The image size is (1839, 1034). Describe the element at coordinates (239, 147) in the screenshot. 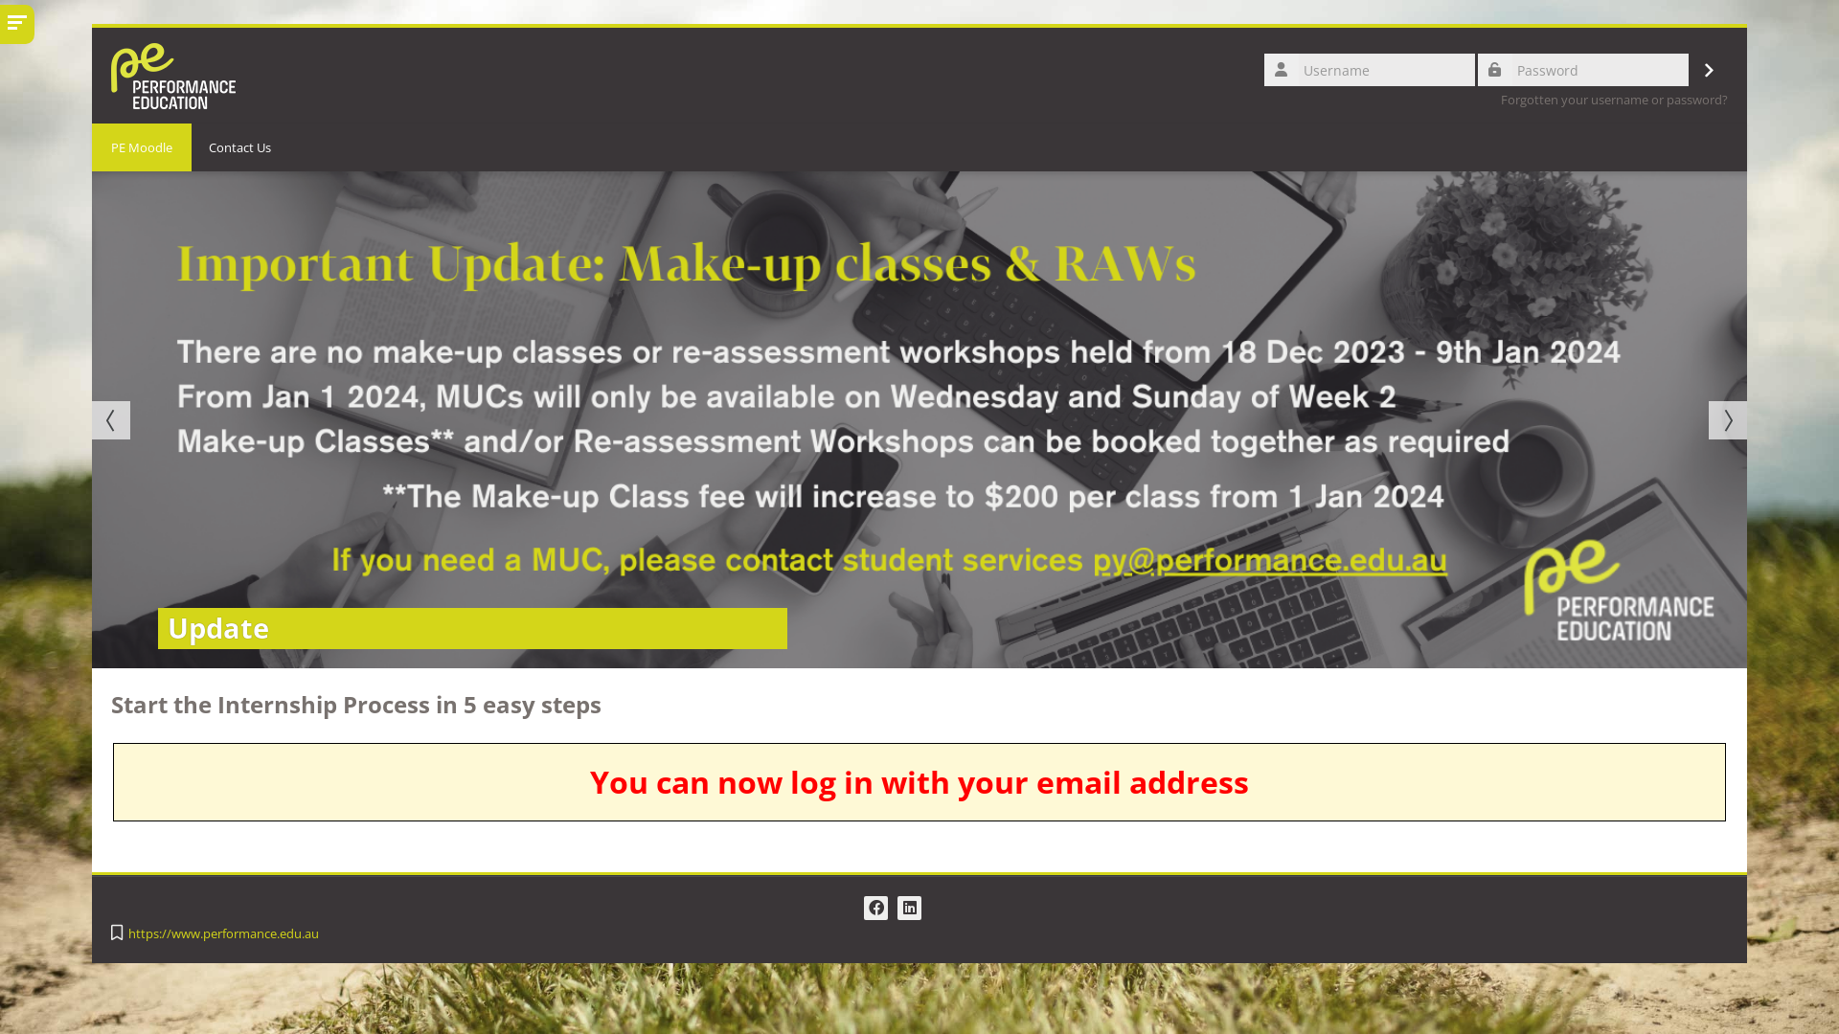

I see `Contact Us` at that location.